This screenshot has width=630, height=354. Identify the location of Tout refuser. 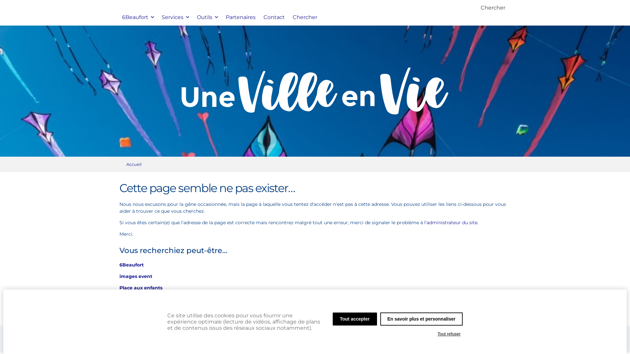
(449, 334).